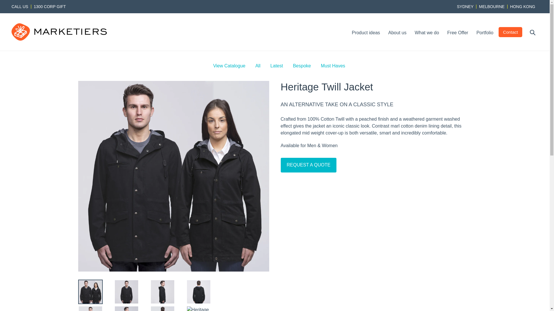 This screenshot has height=311, width=554. What do you see at coordinates (308, 165) in the screenshot?
I see `REQUEST A QUOTE` at bounding box center [308, 165].